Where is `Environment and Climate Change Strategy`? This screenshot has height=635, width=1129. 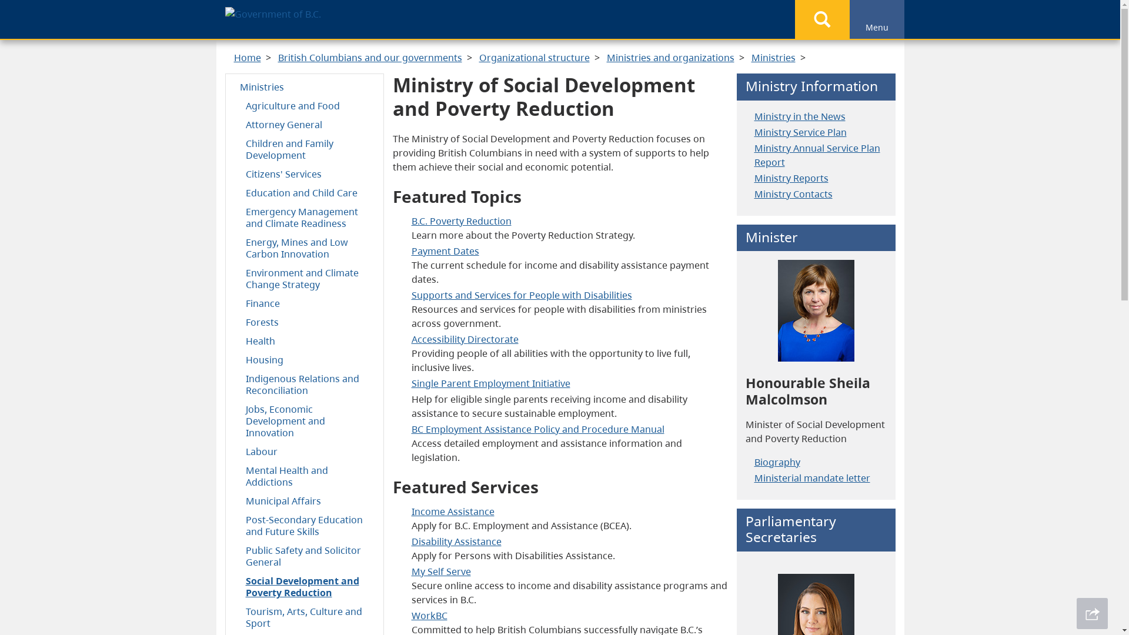
Environment and Climate Change Strategy is located at coordinates (305, 278).